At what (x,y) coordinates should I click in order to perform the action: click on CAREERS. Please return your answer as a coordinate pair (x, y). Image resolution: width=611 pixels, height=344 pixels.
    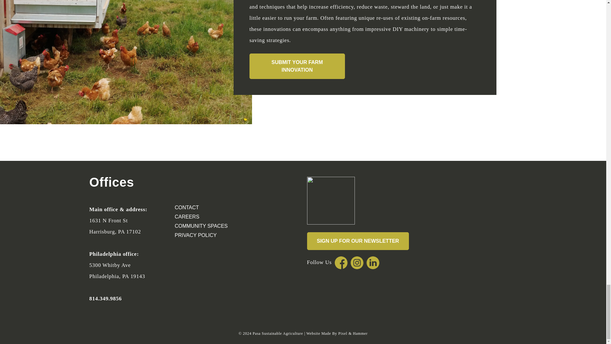
    Looking at the image, I should click on (216, 217).